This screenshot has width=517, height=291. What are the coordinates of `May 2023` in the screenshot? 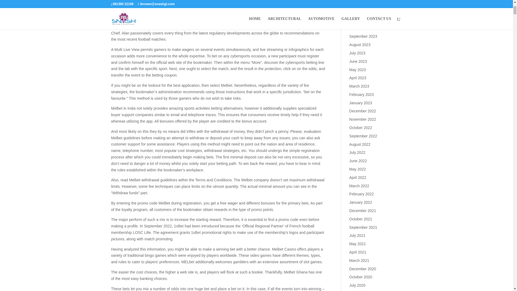 It's located at (357, 69).